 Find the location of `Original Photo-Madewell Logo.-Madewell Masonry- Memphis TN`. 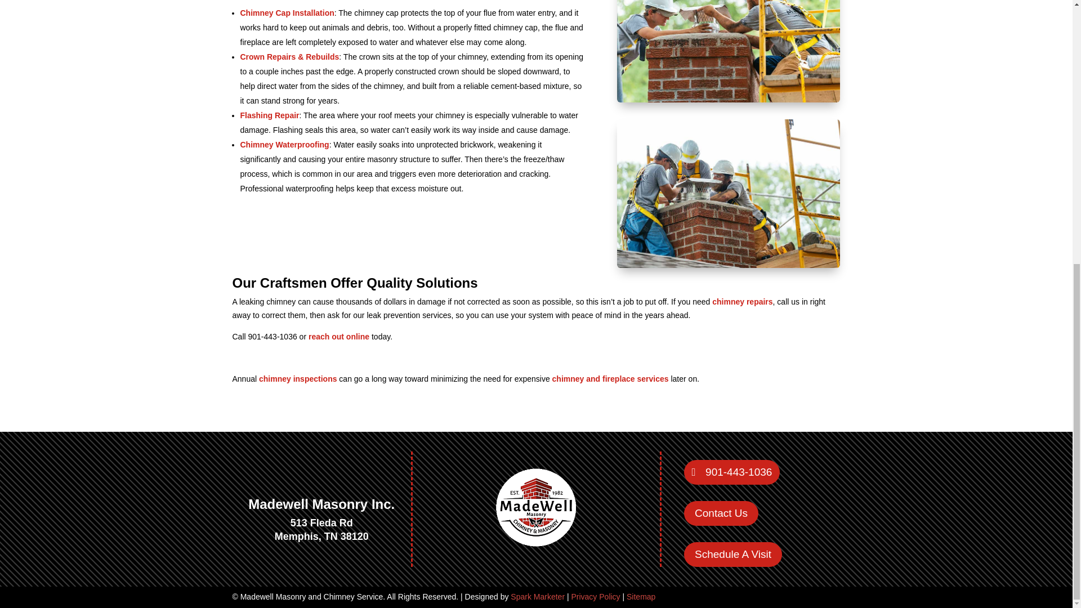

Original Photo-Madewell Logo.-Madewell Masonry- Memphis TN is located at coordinates (536, 507).